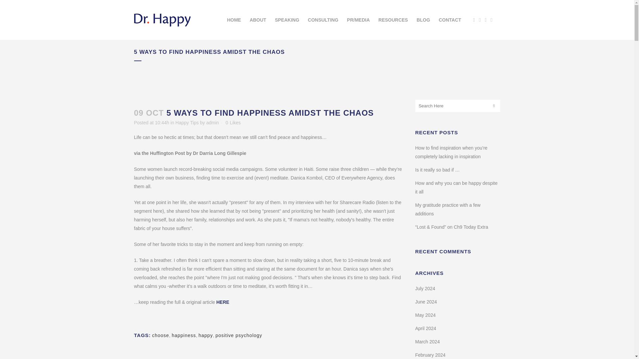  What do you see at coordinates (160, 335) in the screenshot?
I see `choose` at bounding box center [160, 335].